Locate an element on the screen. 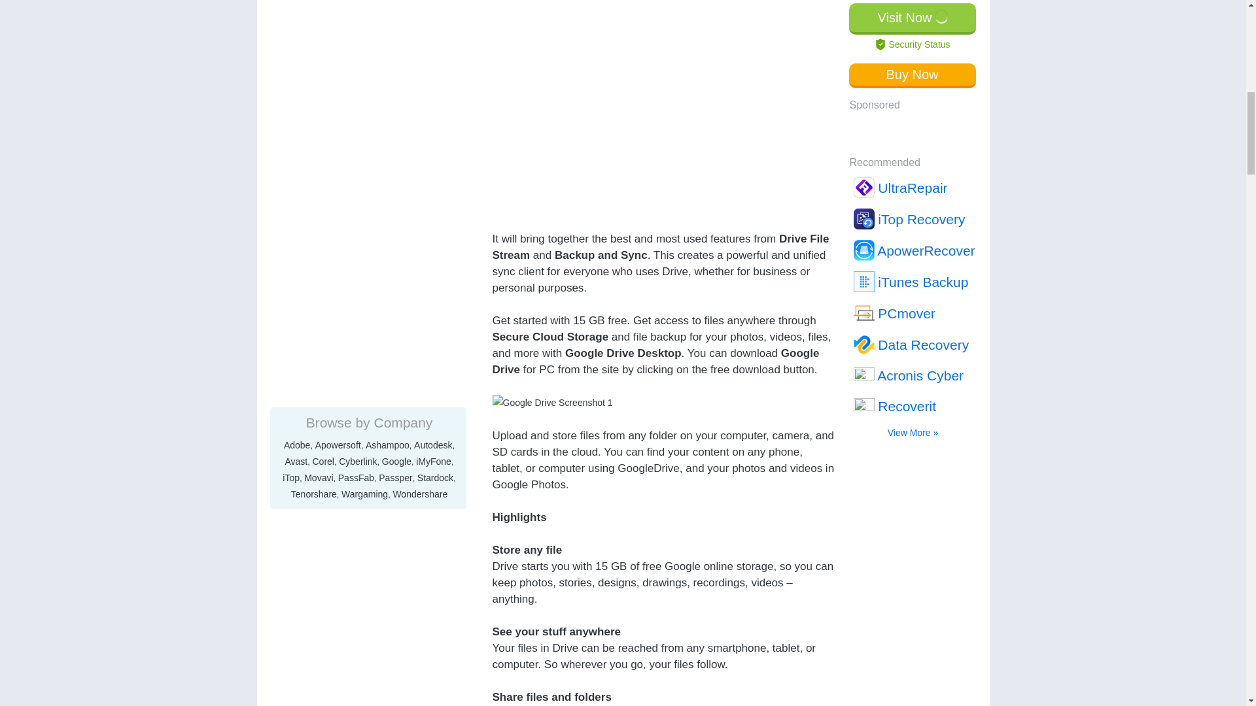 The image size is (1256, 706). Movavi is located at coordinates (318, 108).